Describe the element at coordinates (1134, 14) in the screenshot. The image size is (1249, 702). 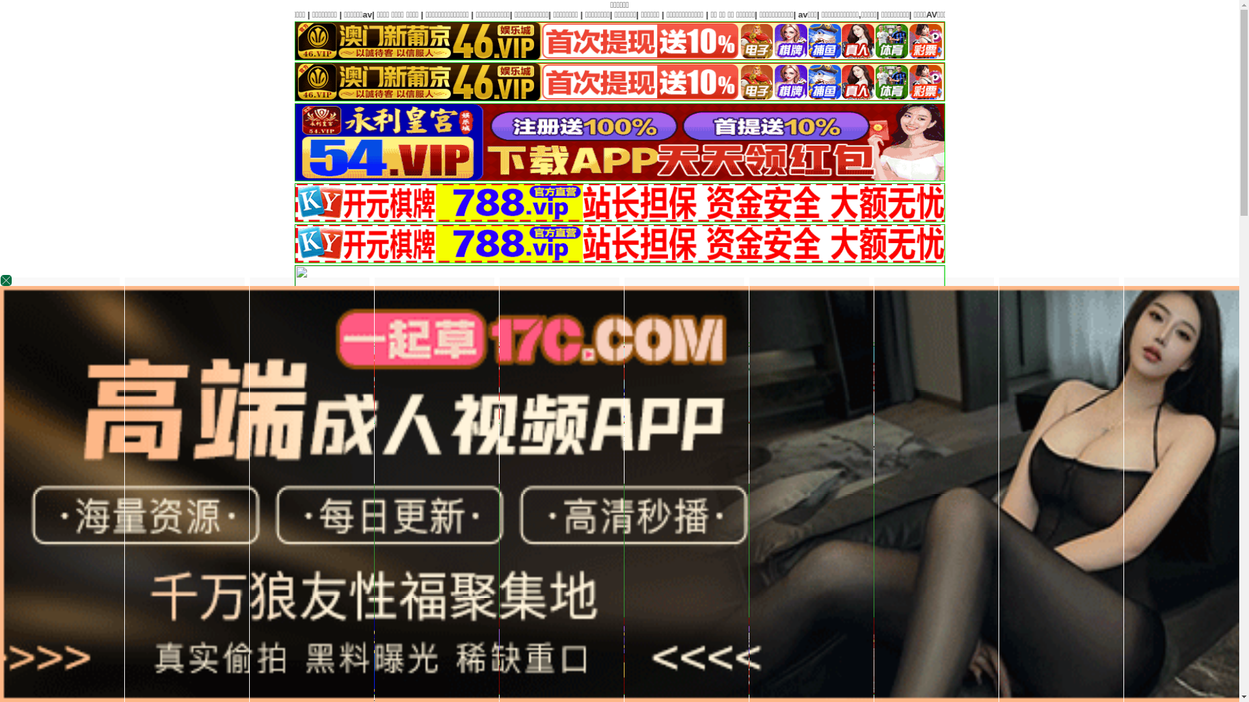
I see `|` at that location.